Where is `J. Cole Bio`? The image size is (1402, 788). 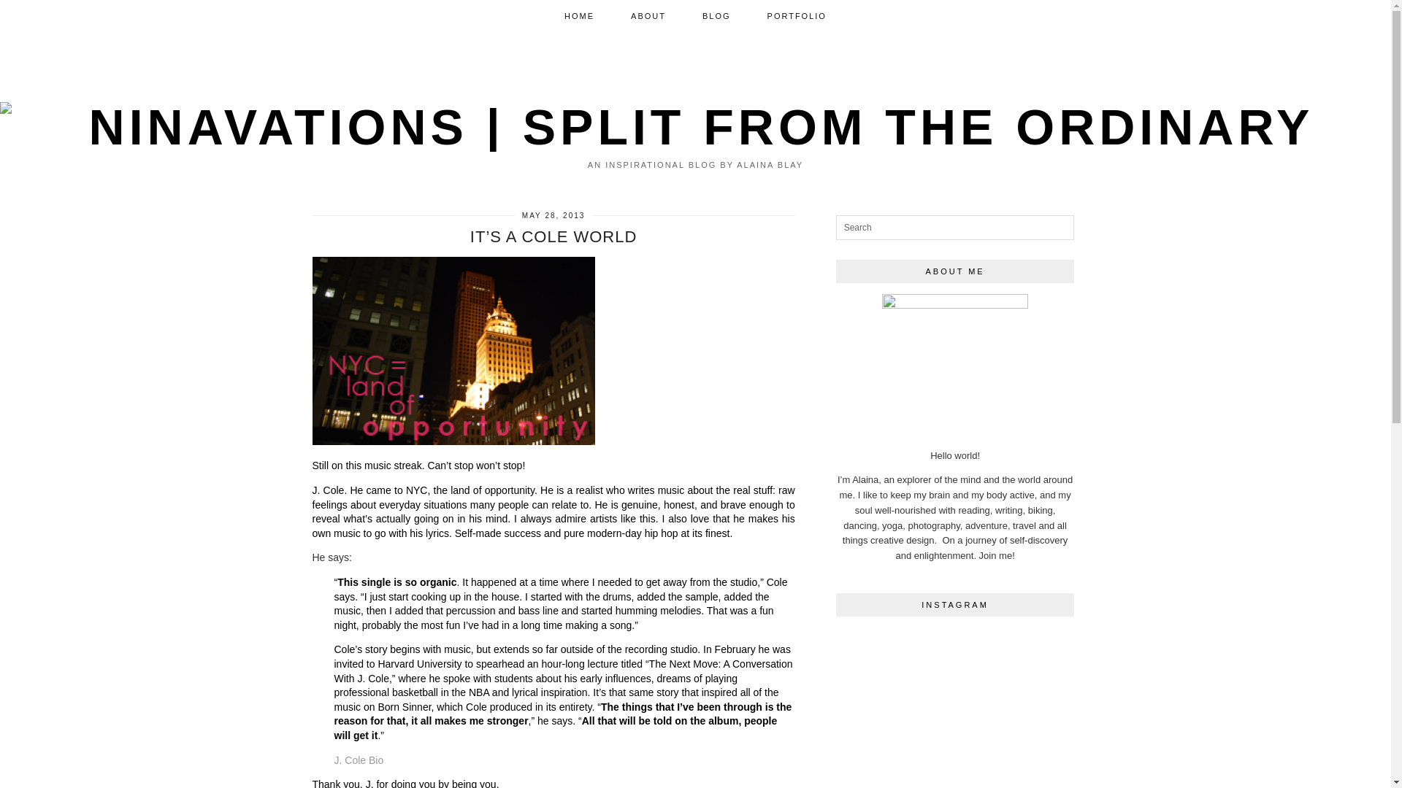 J. Cole Bio is located at coordinates (359, 760).